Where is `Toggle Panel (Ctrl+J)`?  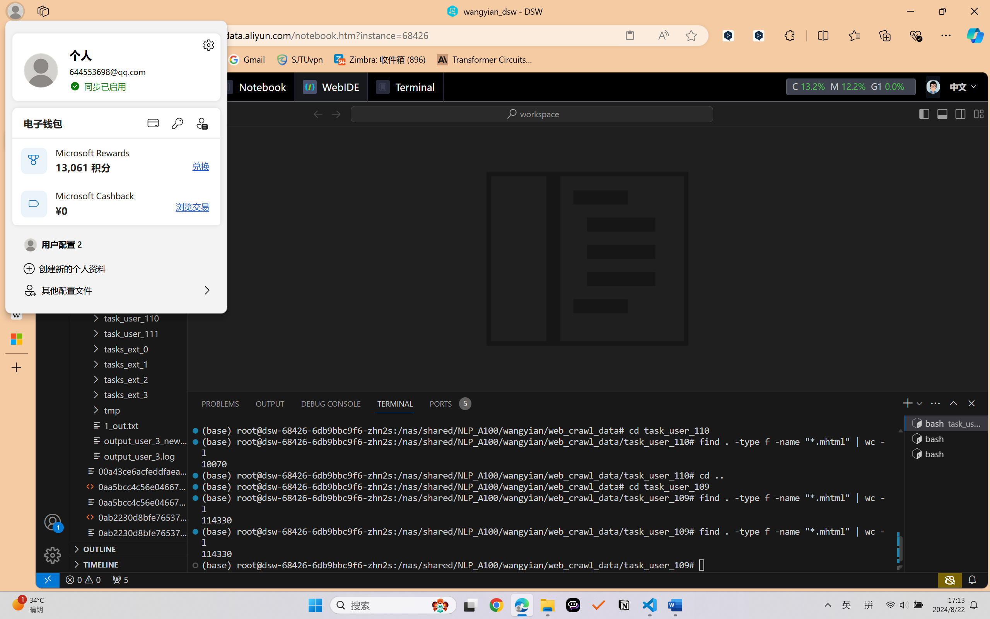 Toggle Panel (Ctrl+J) is located at coordinates (941, 114).